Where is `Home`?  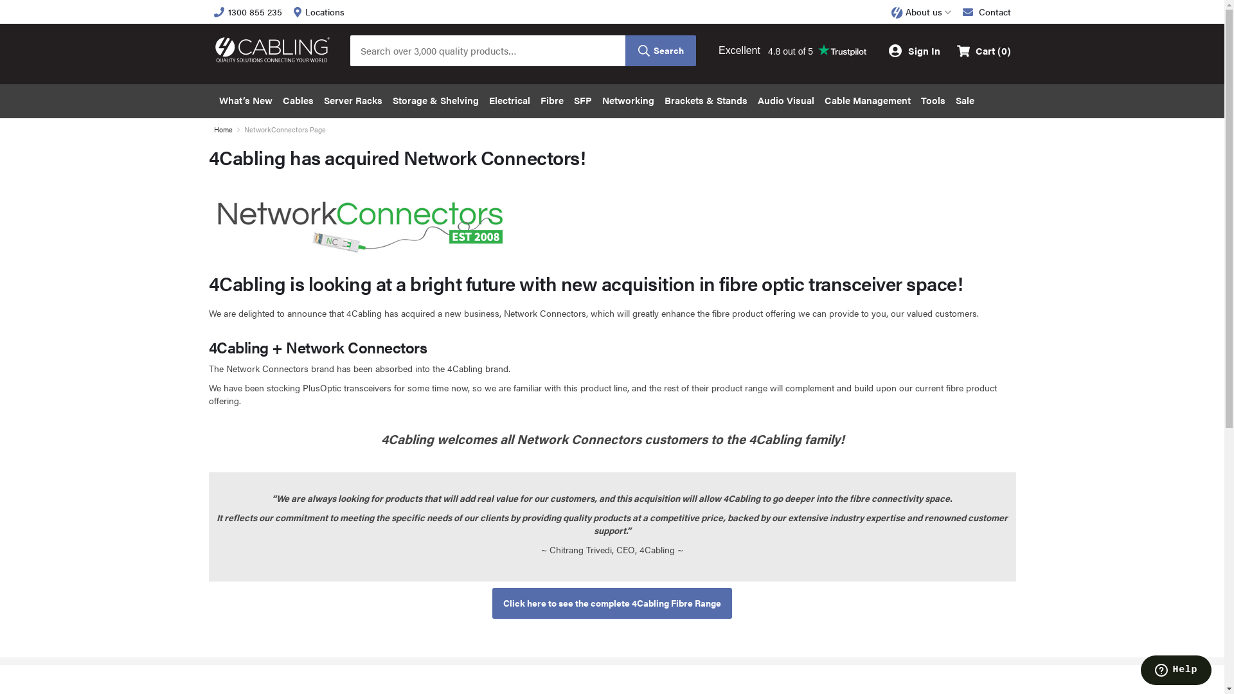
Home is located at coordinates (222, 130).